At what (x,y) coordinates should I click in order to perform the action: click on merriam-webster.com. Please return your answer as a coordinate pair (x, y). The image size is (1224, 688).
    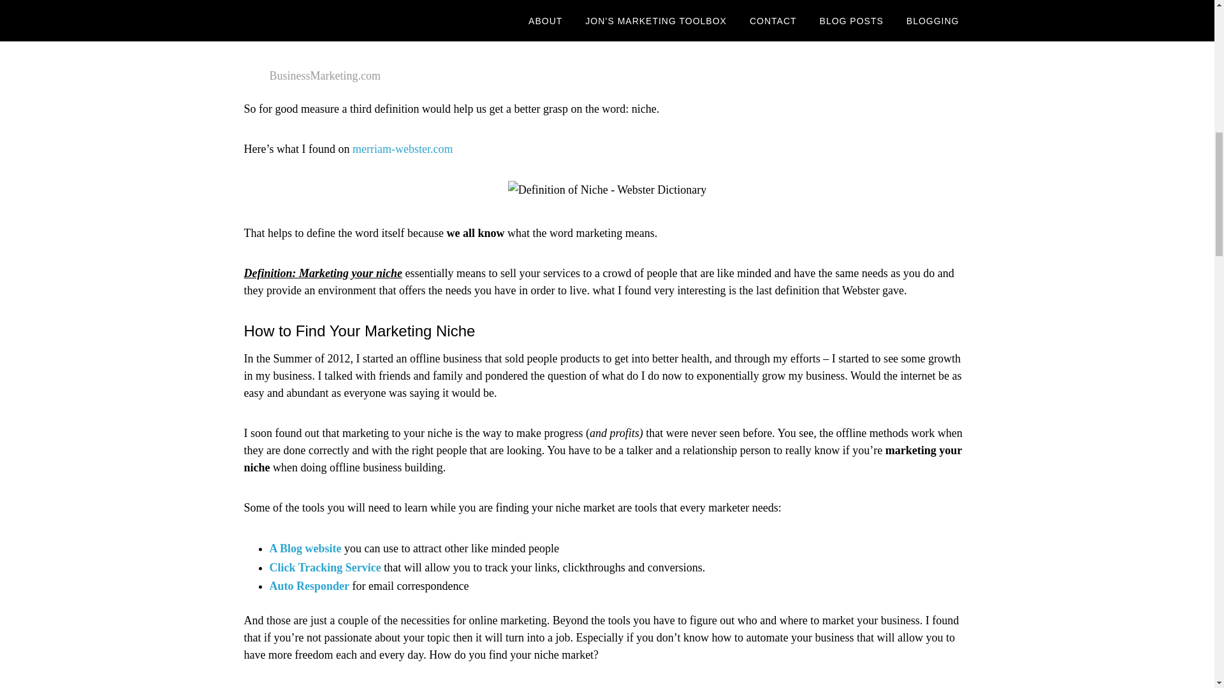
    Looking at the image, I should click on (402, 149).